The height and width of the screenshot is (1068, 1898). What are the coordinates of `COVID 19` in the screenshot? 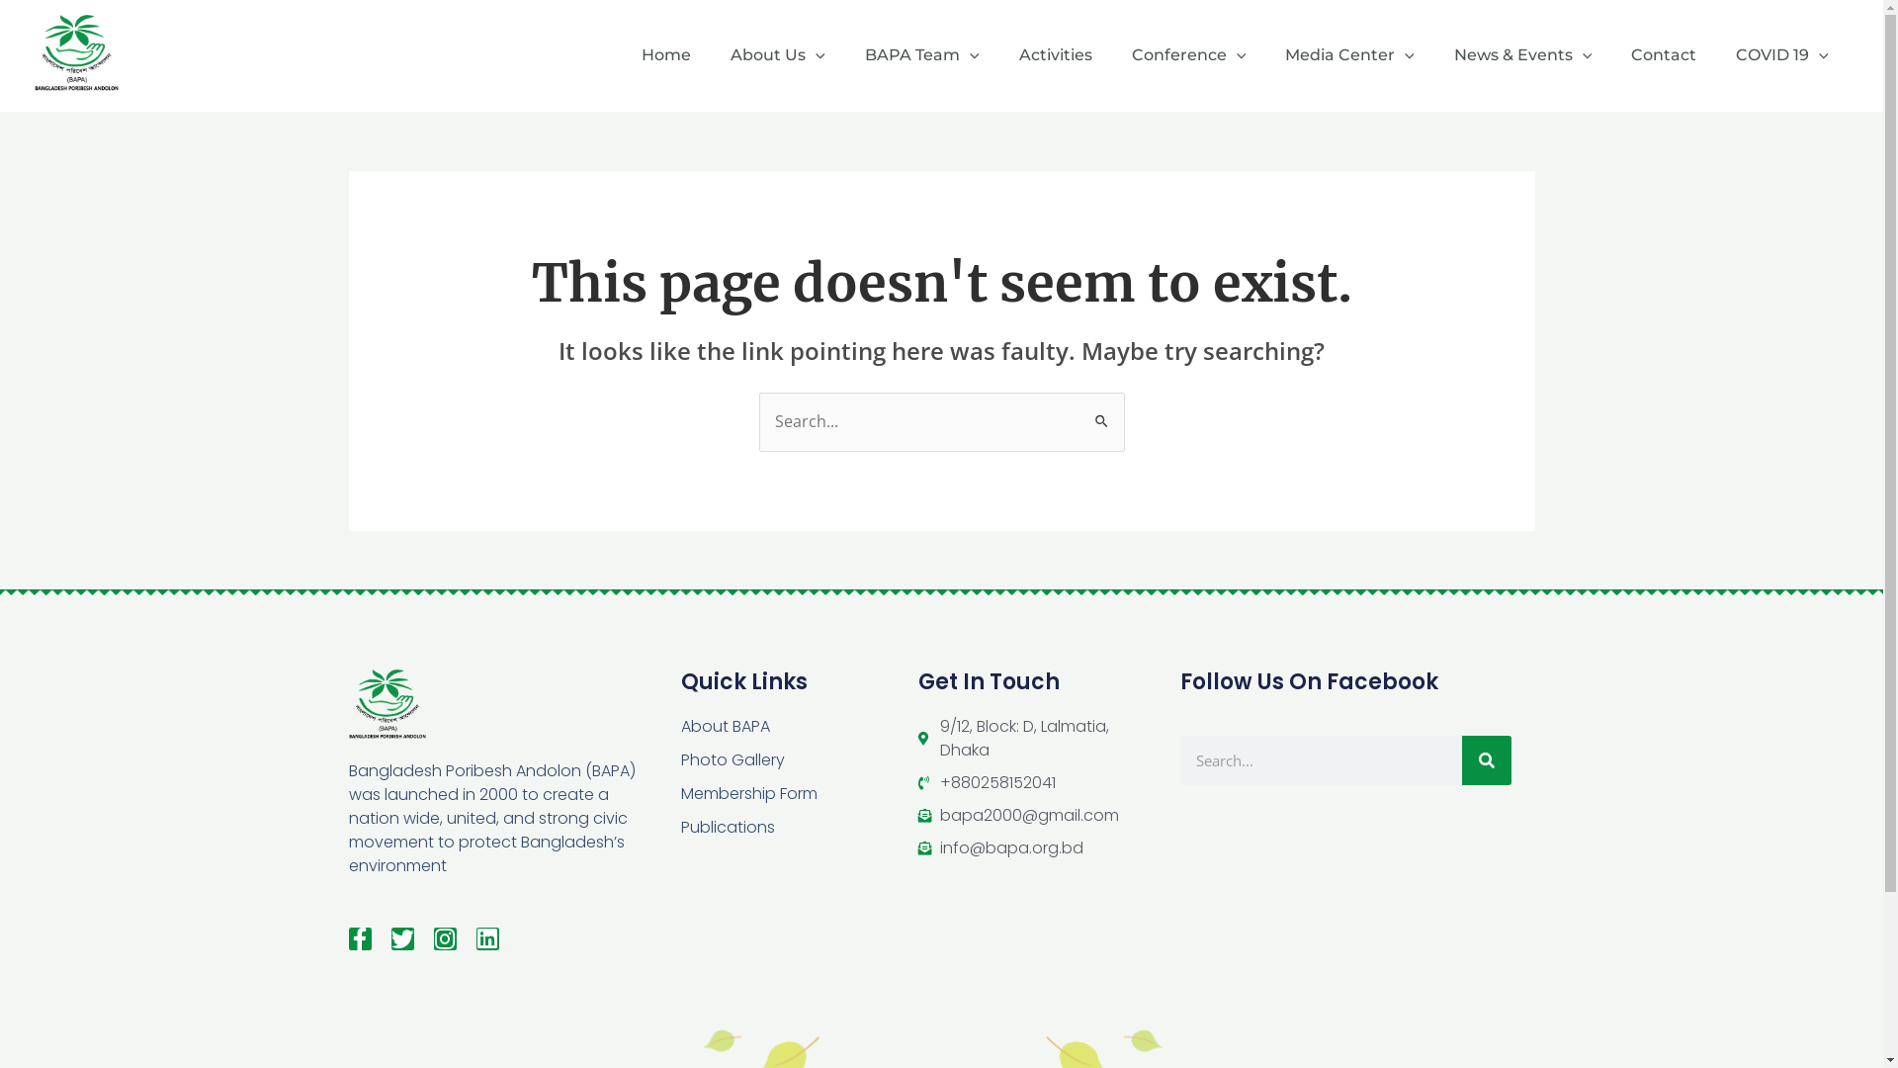 It's located at (1782, 55).